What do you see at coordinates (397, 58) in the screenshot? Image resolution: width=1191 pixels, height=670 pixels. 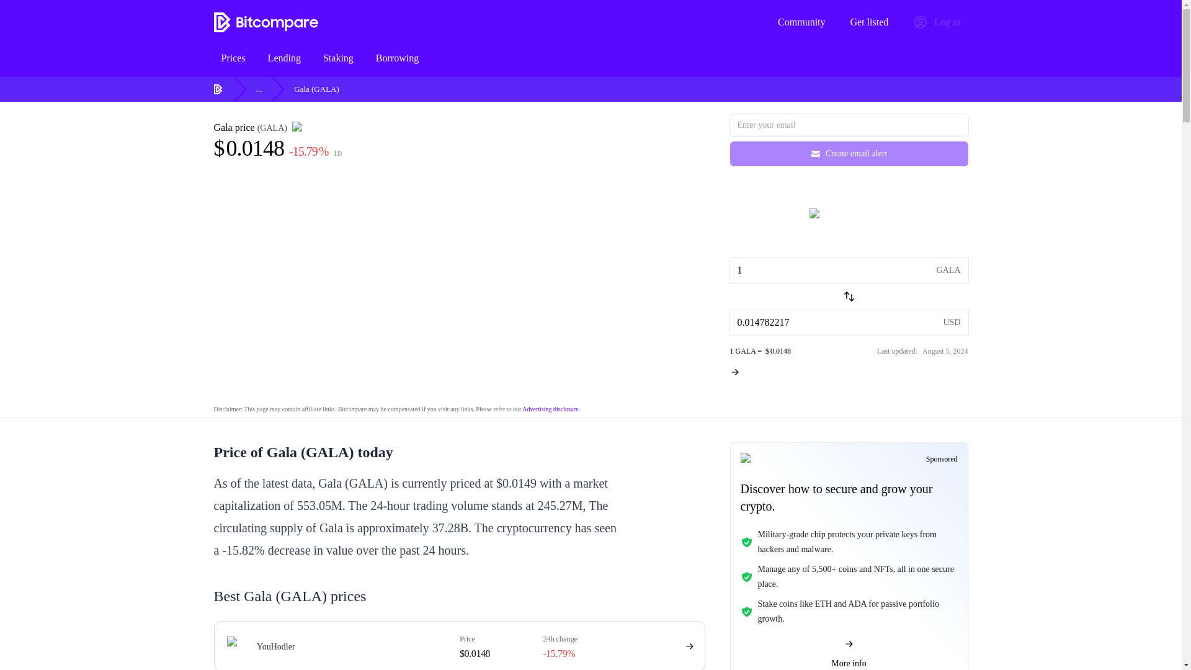 I see `Borrowing` at bounding box center [397, 58].